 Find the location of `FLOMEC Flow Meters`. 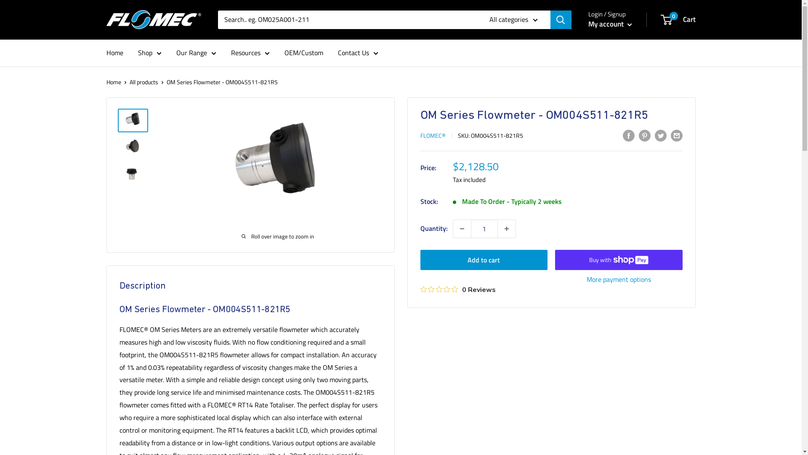

FLOMEC Flow Meters is located at coordinates (153, 19).